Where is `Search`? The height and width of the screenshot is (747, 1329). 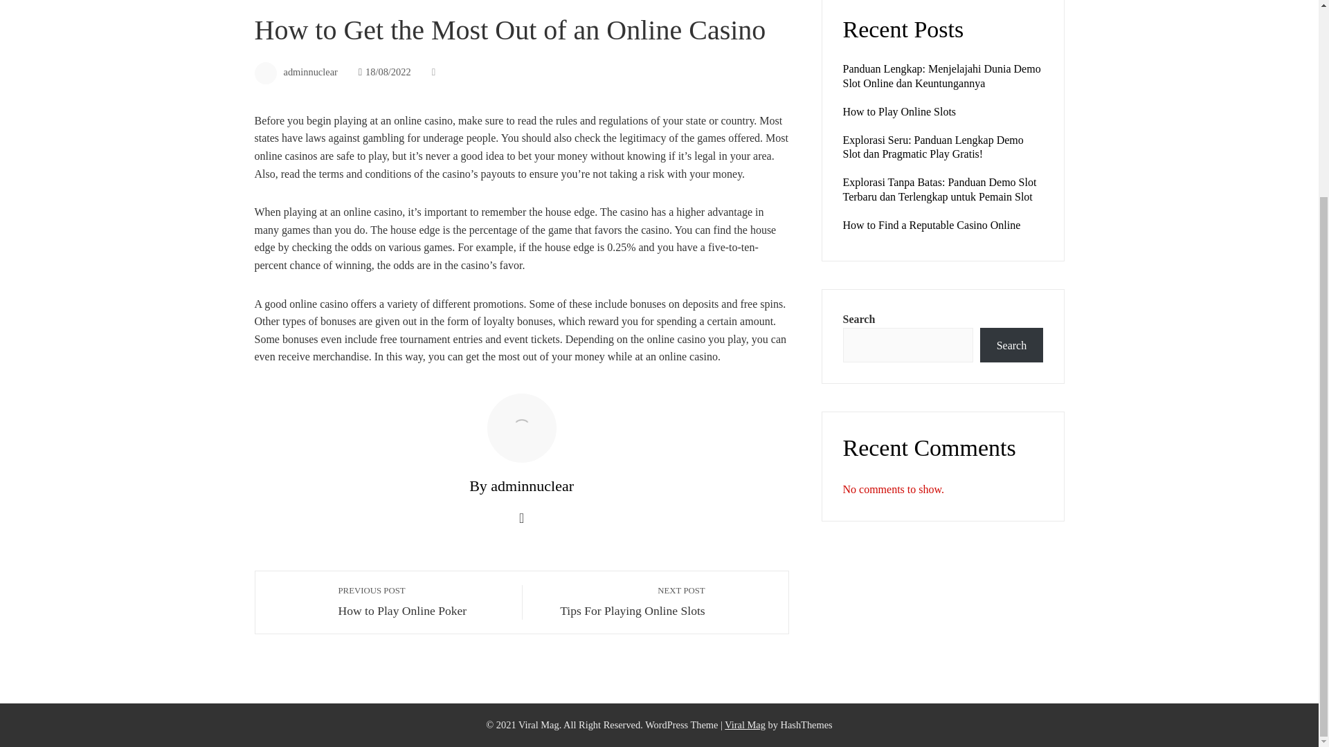
Search is located at coordinates (932, 225).